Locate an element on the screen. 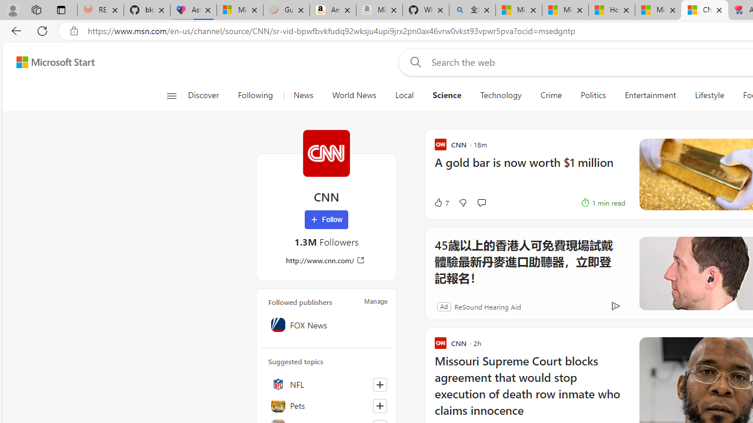 Image resolution: width=753 pixels, height=423 pixels. Asthma Inhalers: Names and Types is located at coordinates (194, 11).